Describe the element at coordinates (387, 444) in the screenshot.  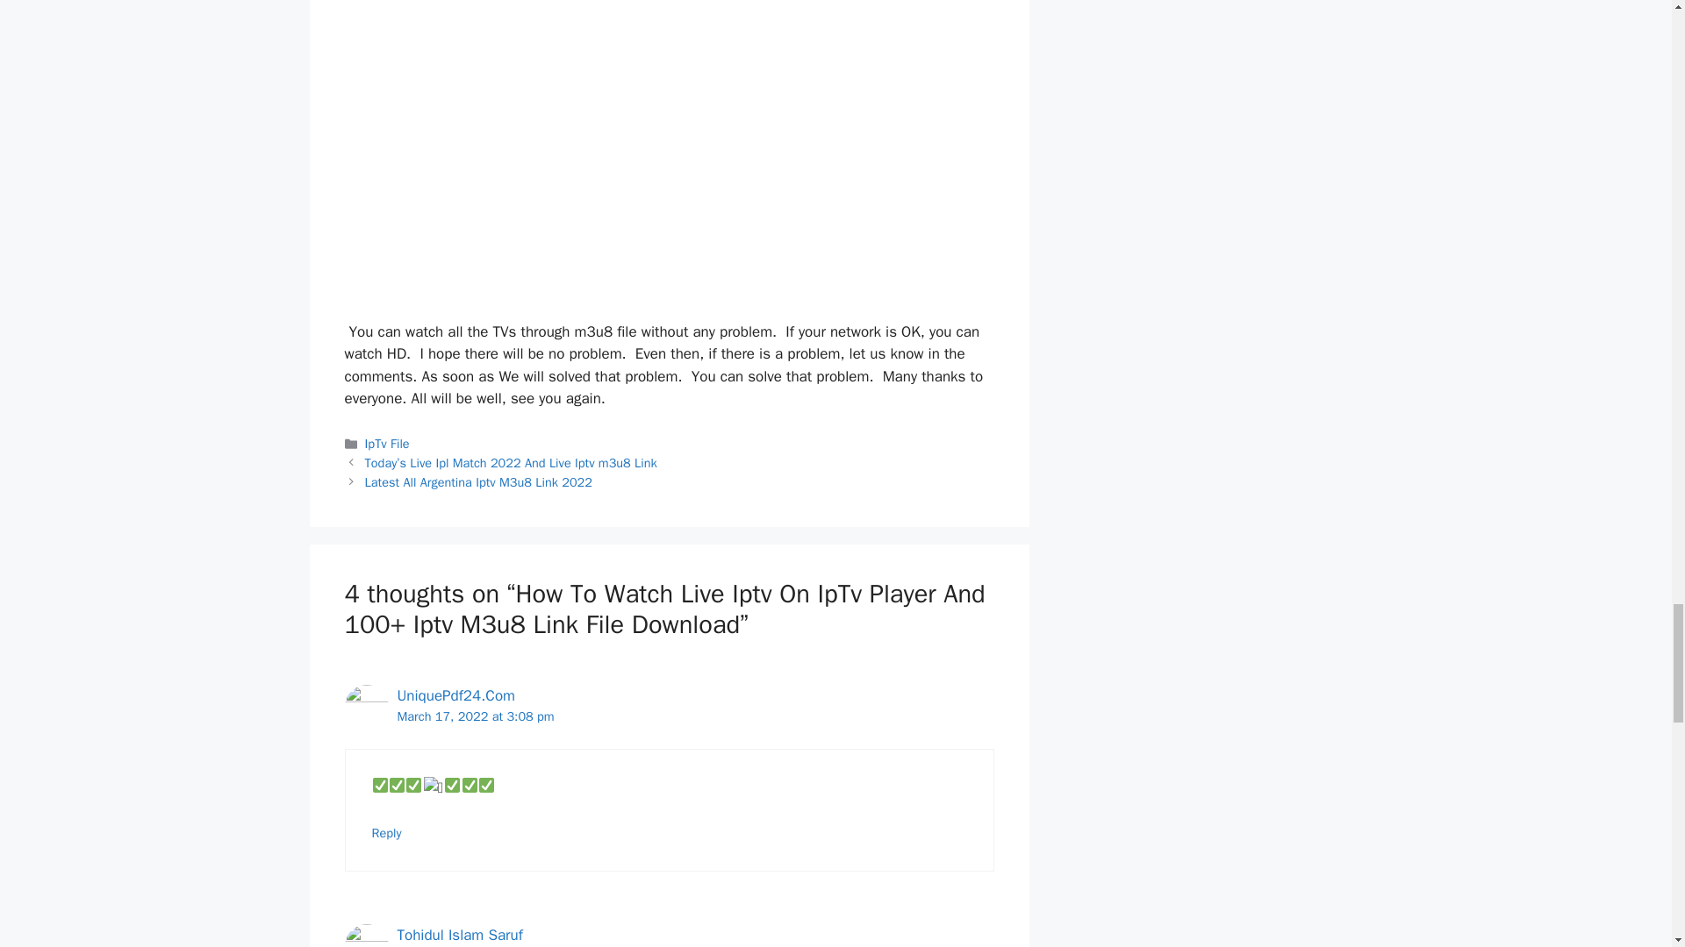
I see `IpTv File` at that location.